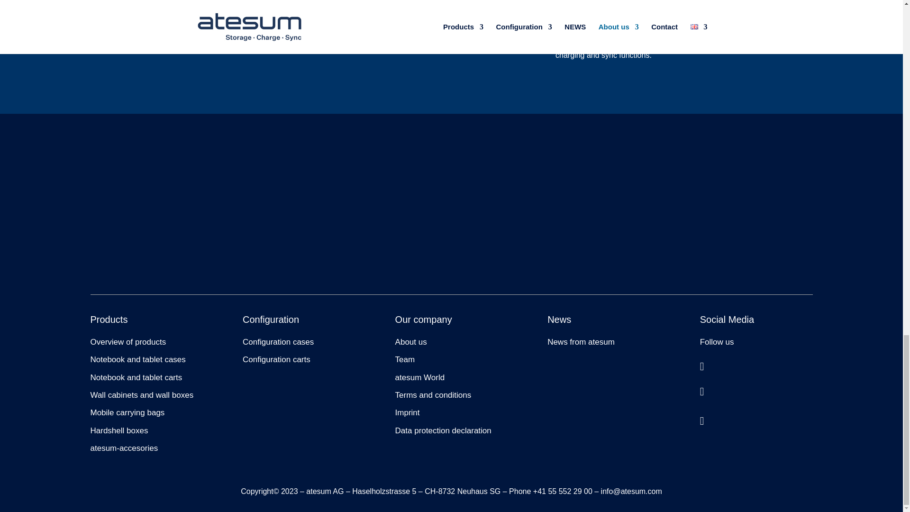  I want to click on Page 2, so click(271, 12).